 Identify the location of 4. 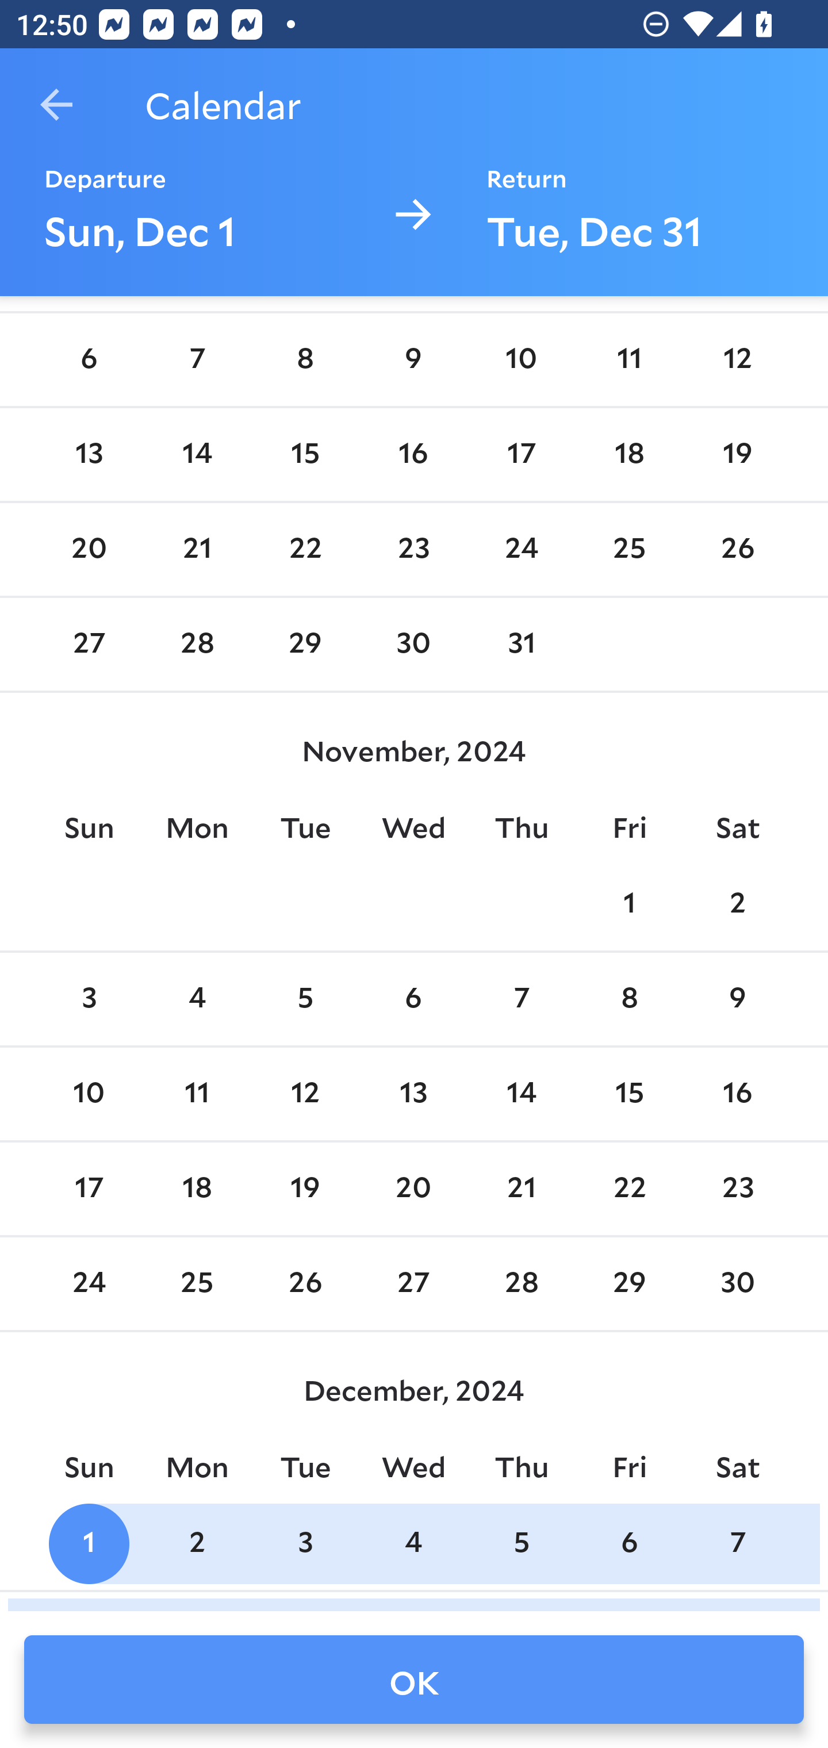
(197, 999).